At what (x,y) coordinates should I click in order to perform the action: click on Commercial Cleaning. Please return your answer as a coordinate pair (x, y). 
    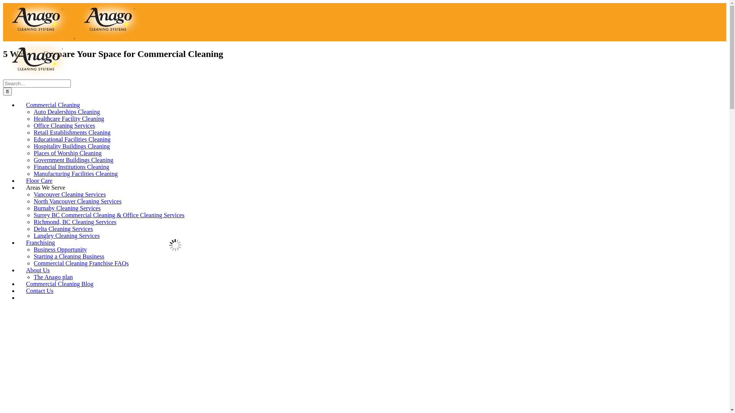
    Looking at the image, I should click on (53, 105).